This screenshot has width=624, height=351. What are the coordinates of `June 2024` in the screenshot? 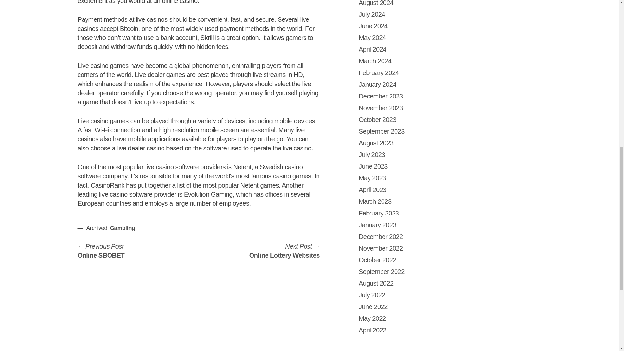 It's located at (372, 178).